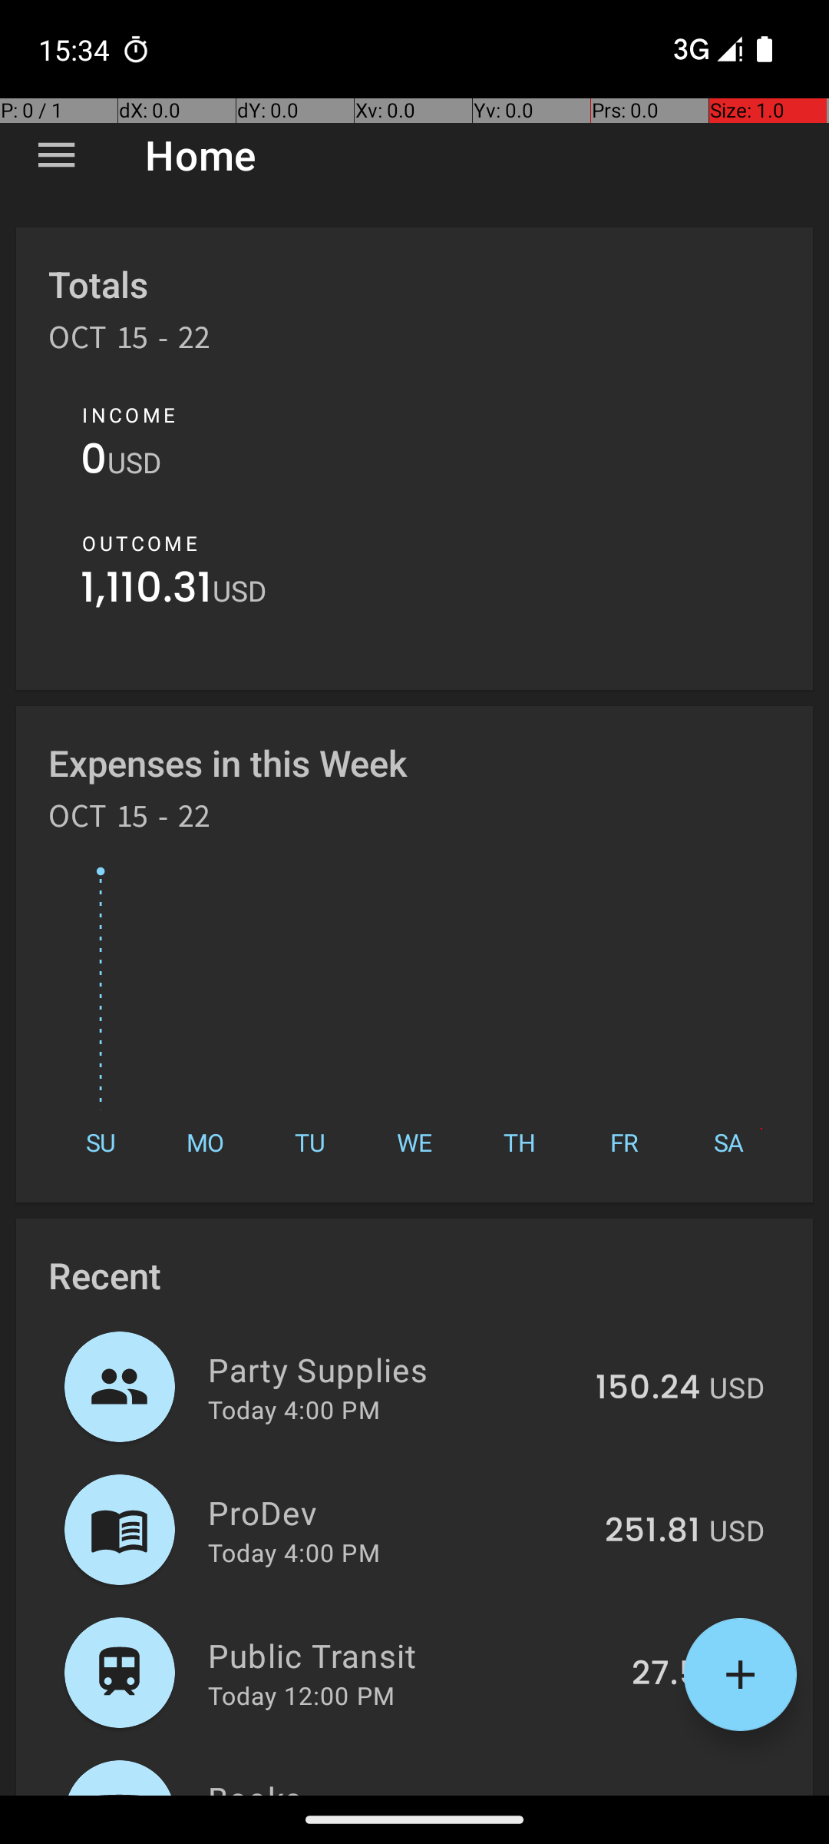 The image size is (829, 1844). Describe the element at coordinates (648, 1388) in the screenshot. I see `150.24` at that location.